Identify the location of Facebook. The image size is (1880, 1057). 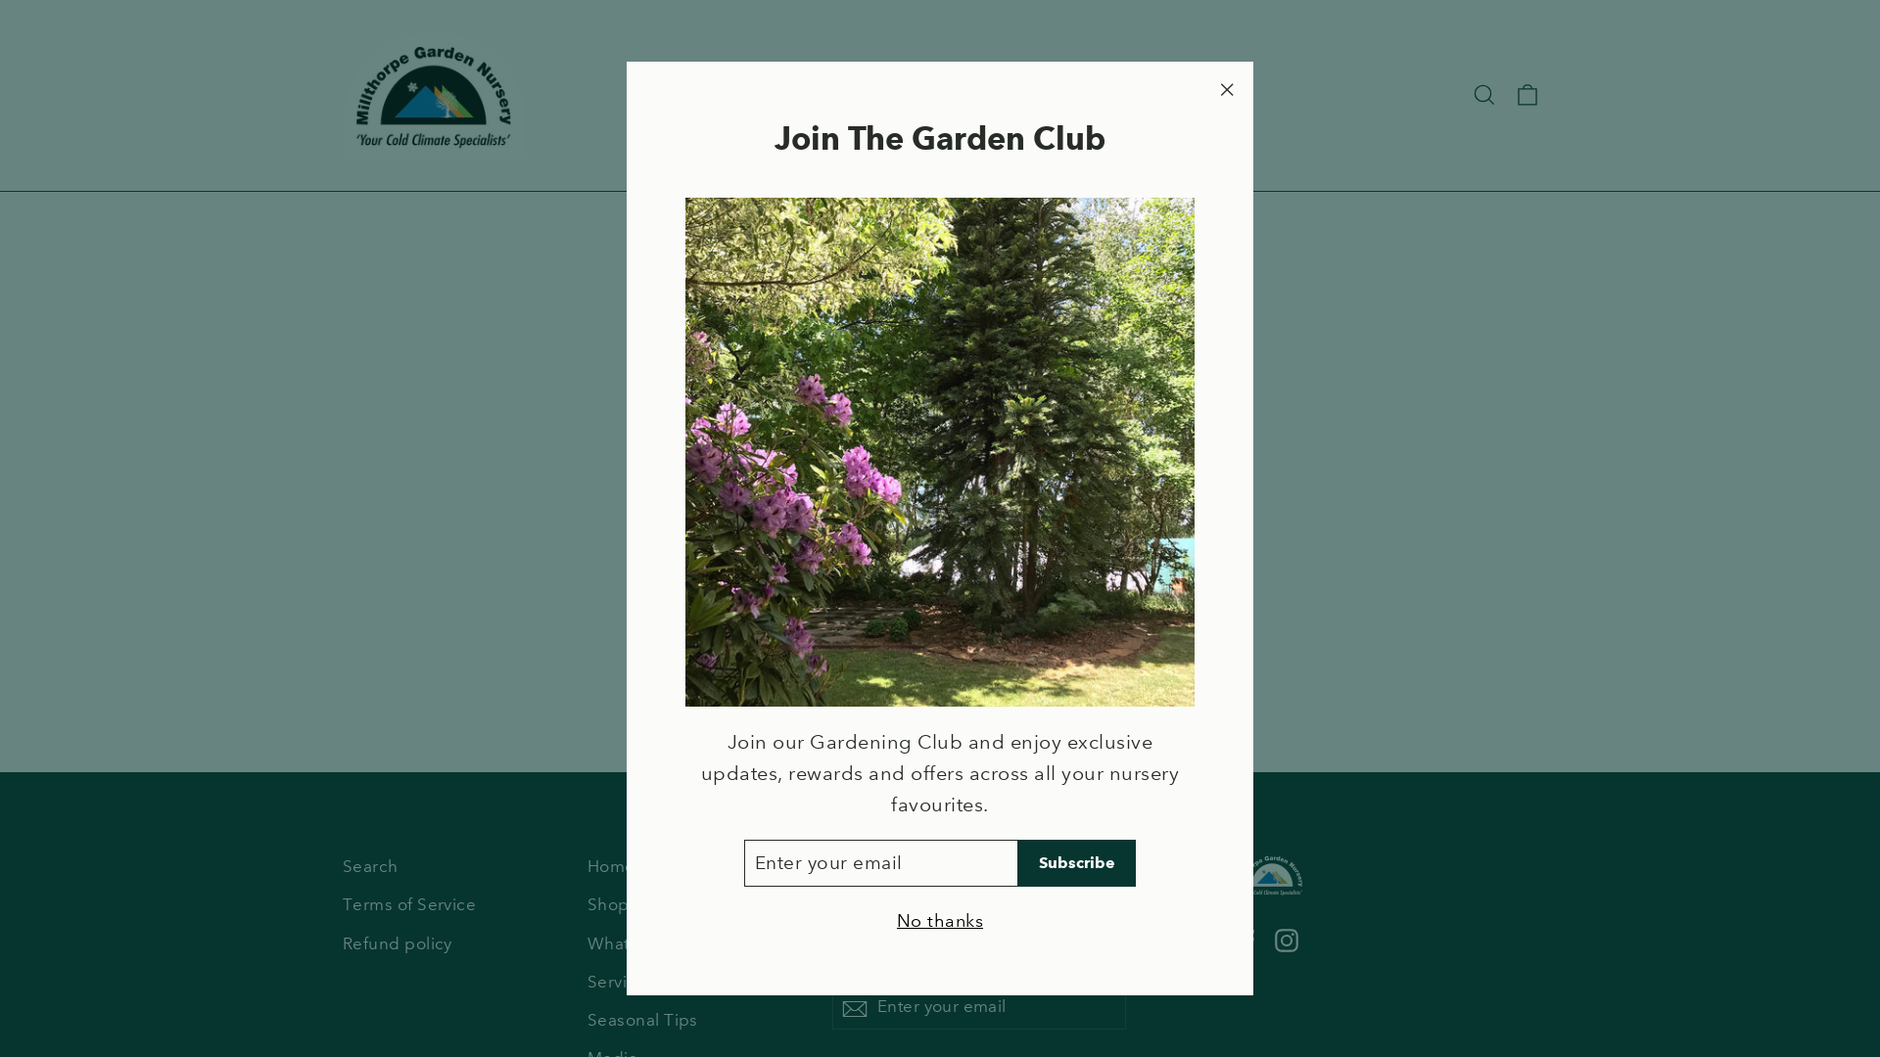
(1247, 940).